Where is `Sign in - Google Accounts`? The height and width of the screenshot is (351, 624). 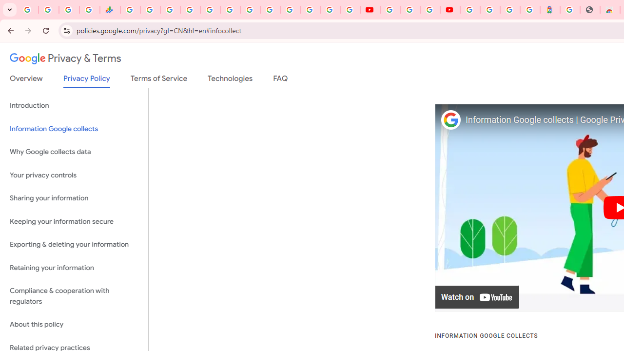
Sign in - Google Accounts is located at coordinates (190, 10).